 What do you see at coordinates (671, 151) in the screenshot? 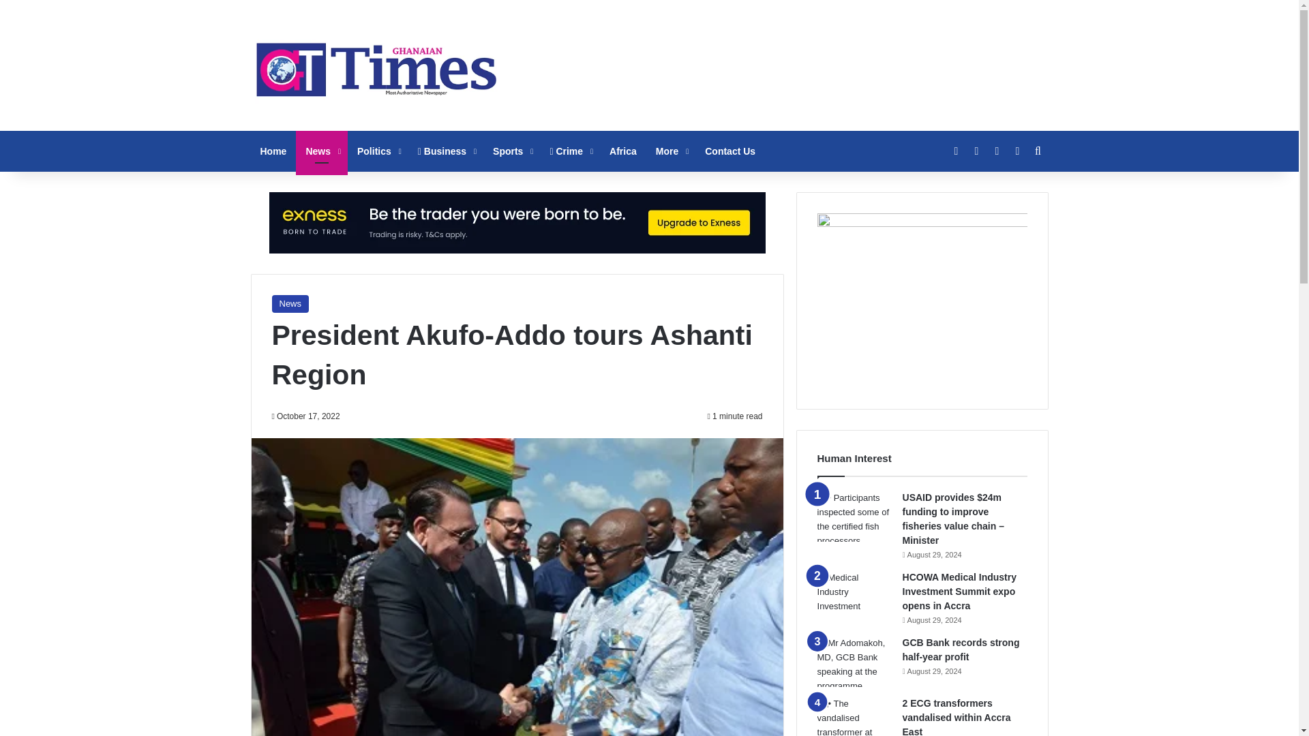
I see `More` at bounding box center [671, 151].